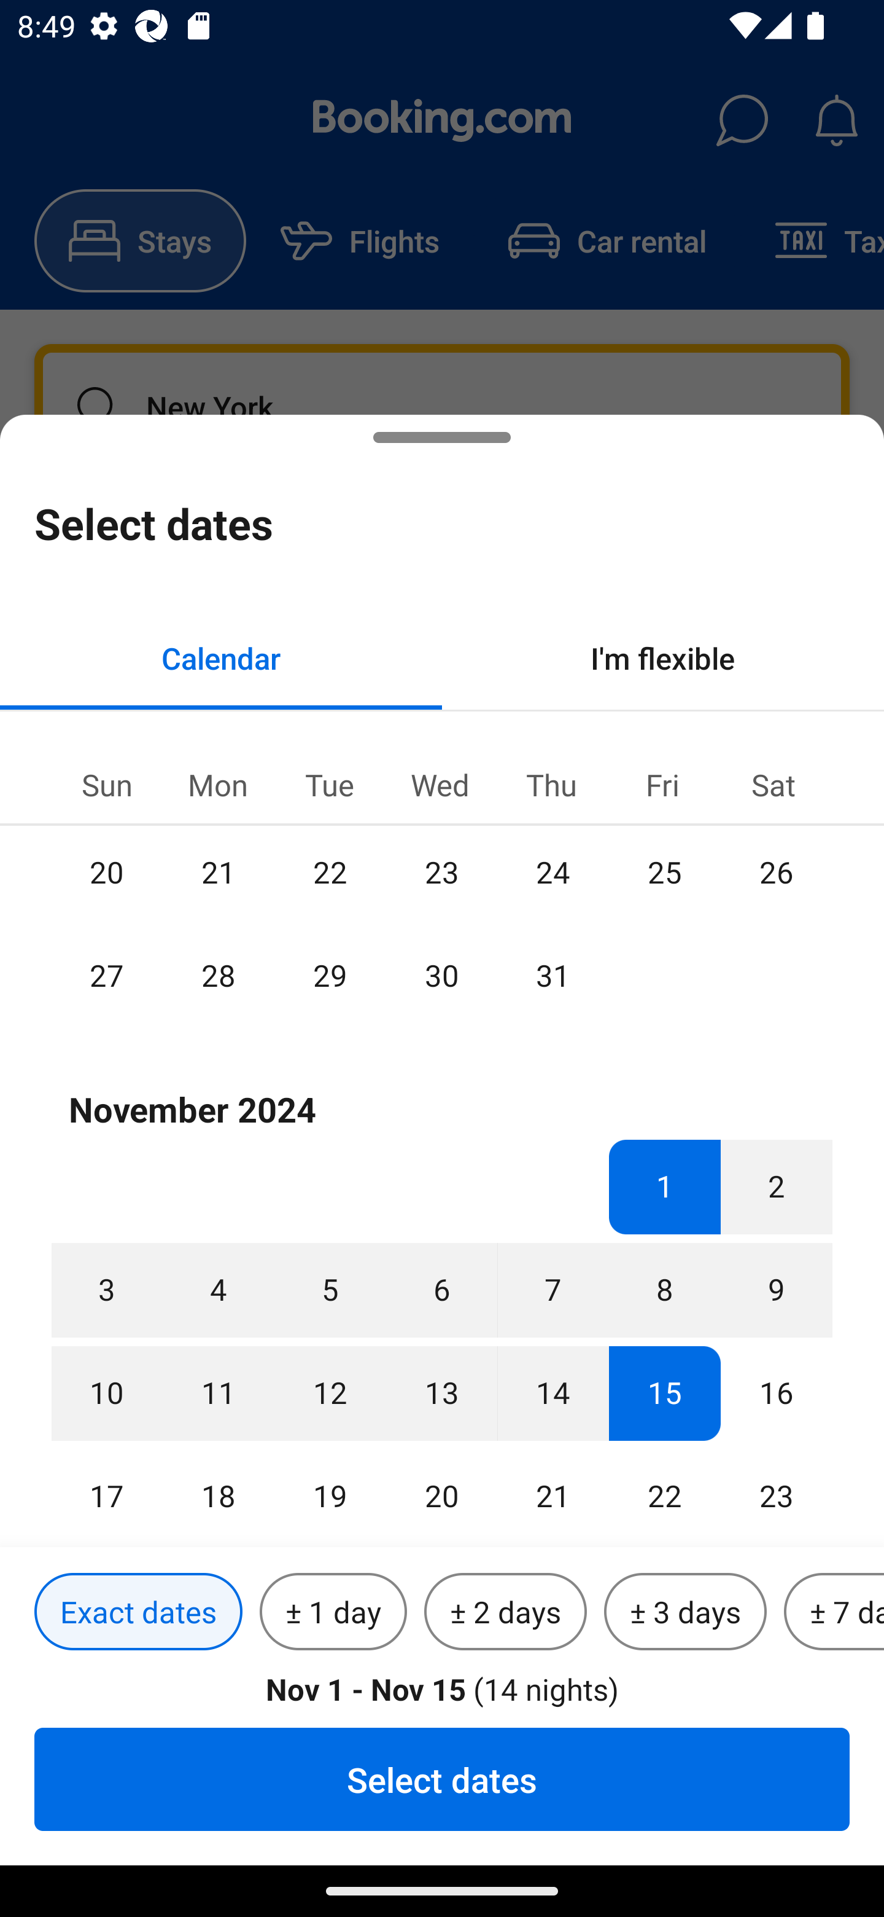 The width and height of the screenshot is (884, 1917). Describe the element at coordinates (138, 1612) in the screenshot. I see `Exact dates` at that location.